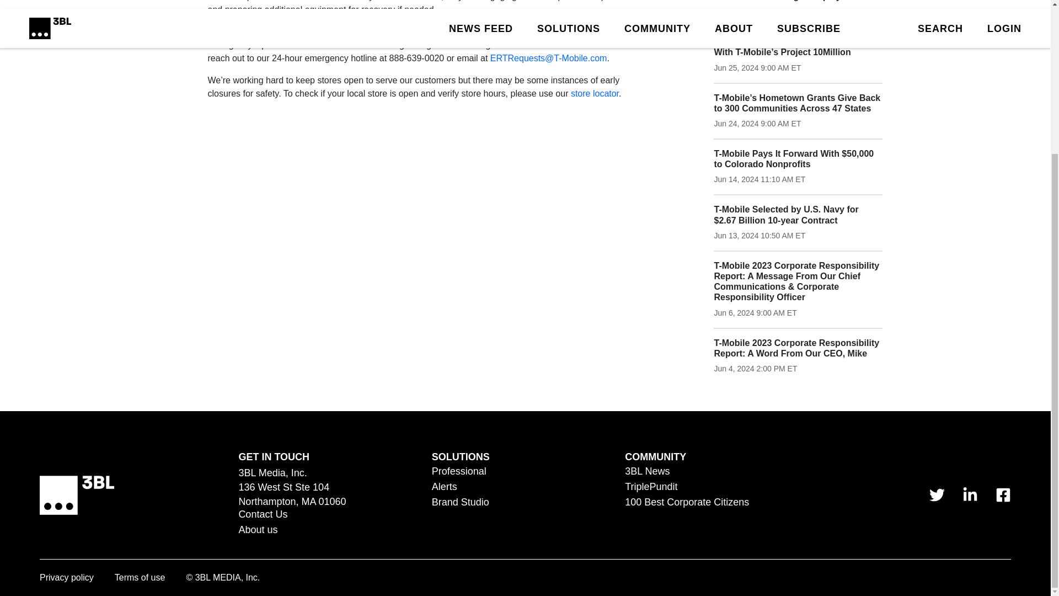 The height and width of the screenshot is (596, 1059). Describe the element at coordinates (1003, 495) in the screenshot. I see `link to 3 B L Media's Facebook` at that location.